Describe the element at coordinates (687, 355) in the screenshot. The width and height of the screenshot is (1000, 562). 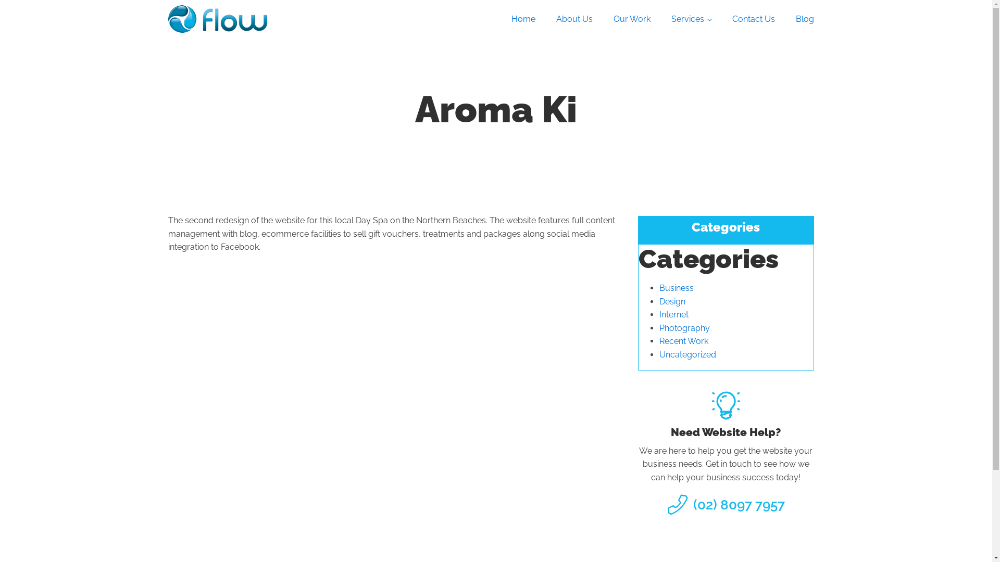
I see `Uncategorized` at that location.